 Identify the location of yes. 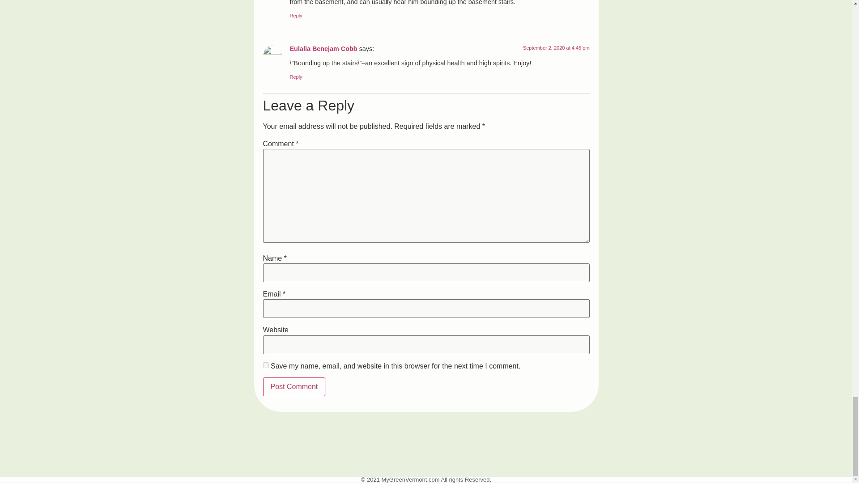
(266, 365).